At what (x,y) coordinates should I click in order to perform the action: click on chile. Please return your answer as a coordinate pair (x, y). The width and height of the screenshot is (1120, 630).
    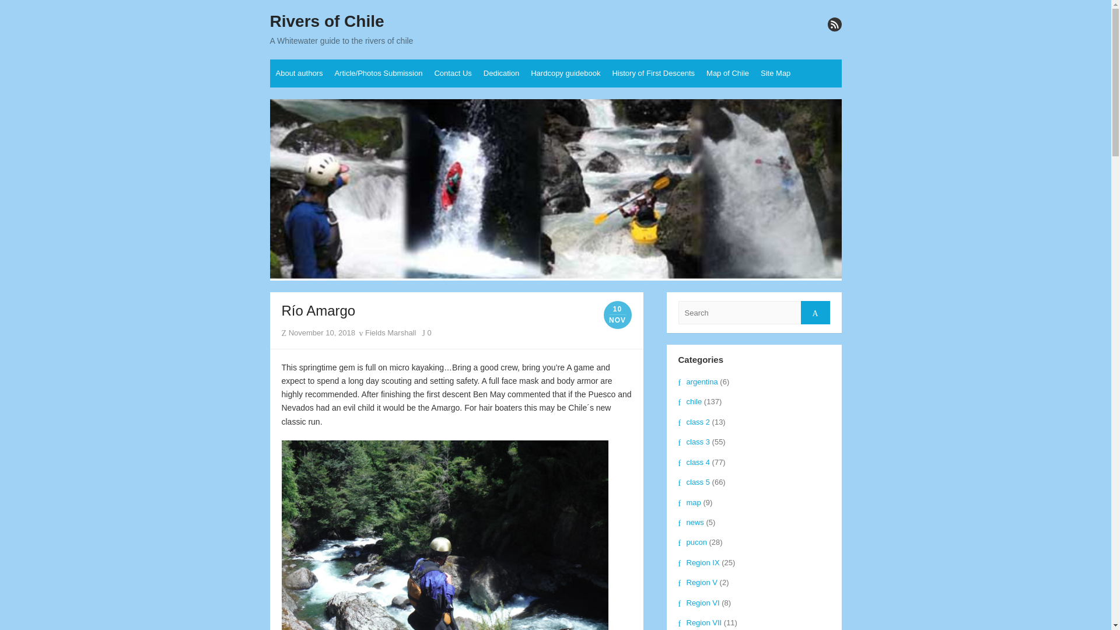
    Looking at the image, I should click on (689, 401).